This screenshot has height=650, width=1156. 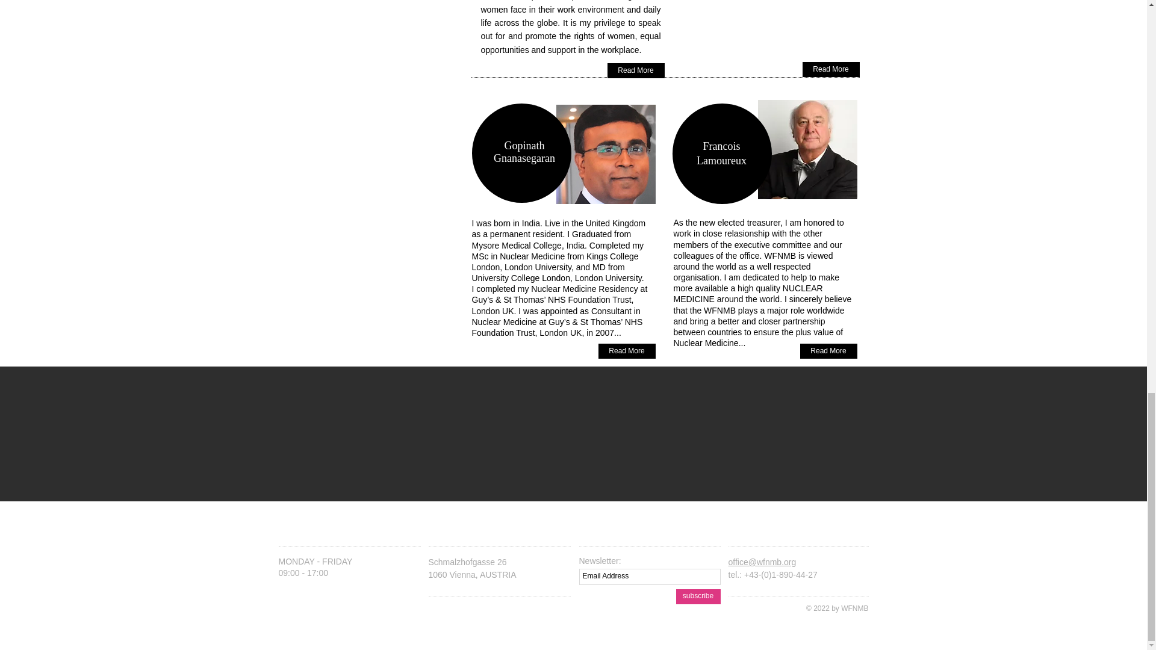 What do you see at coordinates (828, 351) in the screenshot?
I see `Read More` at bounding box center [828, 351].